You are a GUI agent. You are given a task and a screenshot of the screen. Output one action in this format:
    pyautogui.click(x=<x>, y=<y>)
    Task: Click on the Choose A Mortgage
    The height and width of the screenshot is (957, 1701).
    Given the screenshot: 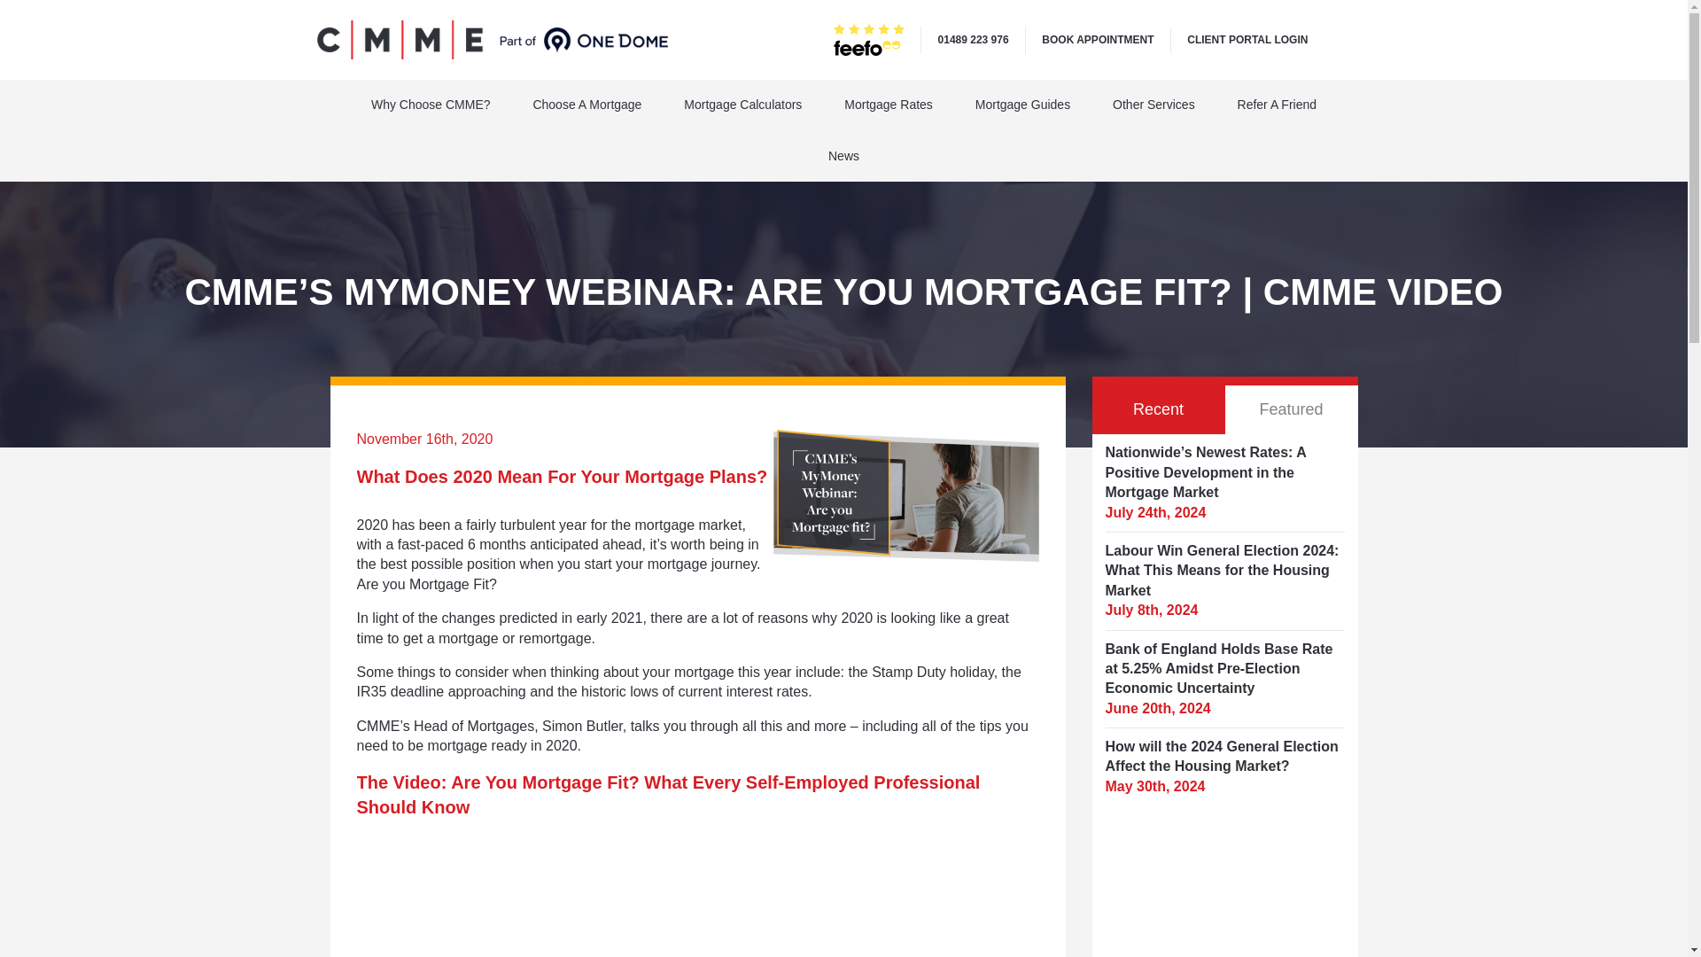 What is the action you would take?
    pyautogui.click(x=586, y=105)
    